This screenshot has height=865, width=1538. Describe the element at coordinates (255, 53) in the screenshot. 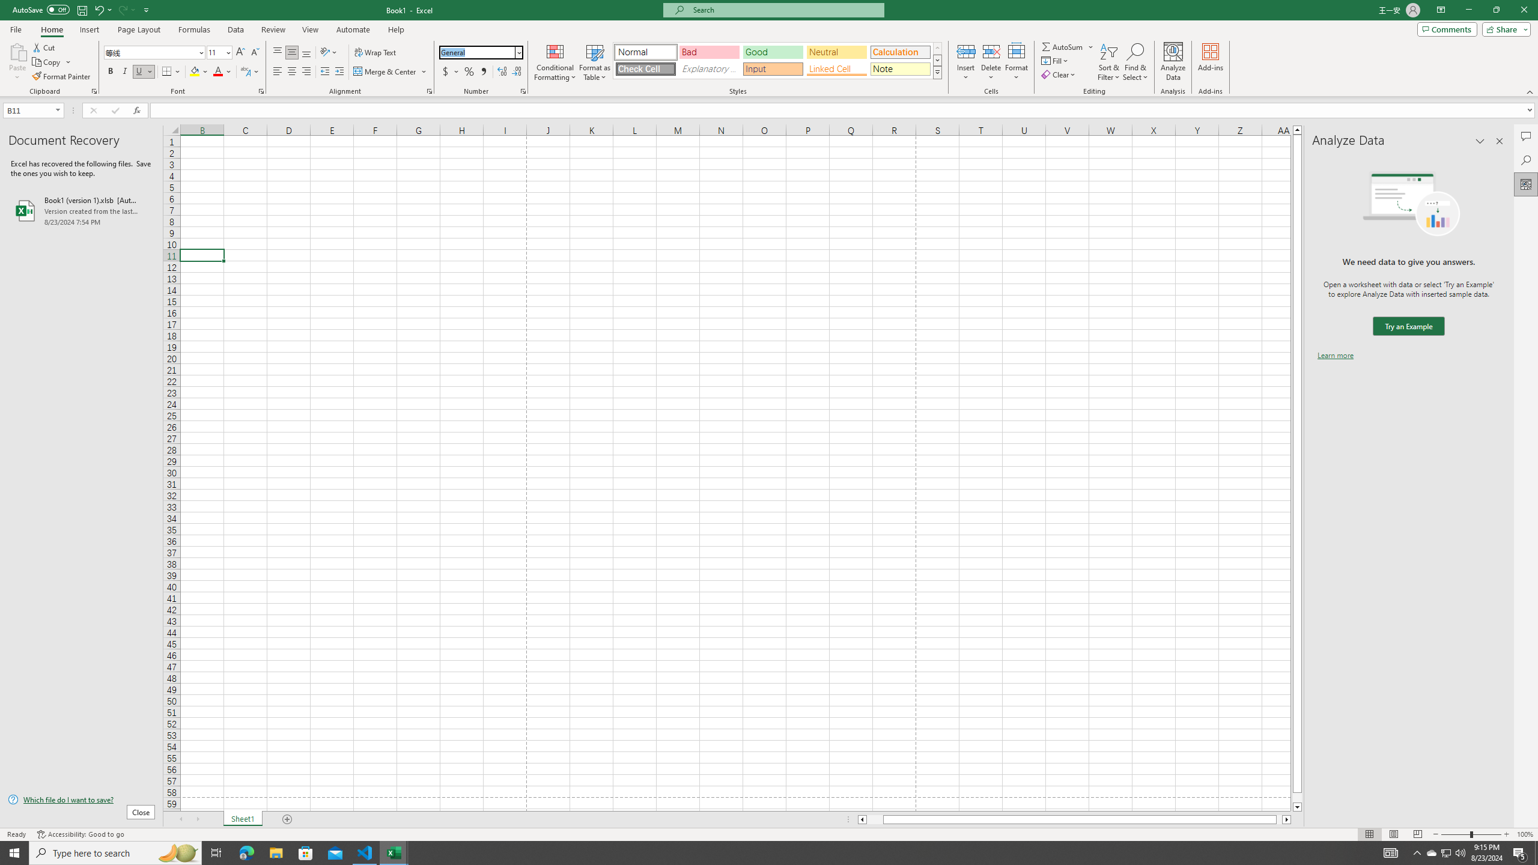

I see `Decrease Font Size` at that location.